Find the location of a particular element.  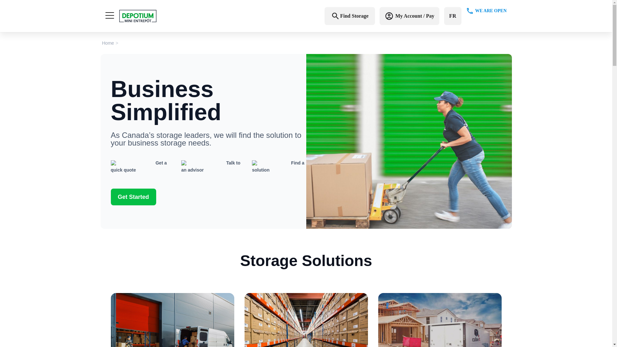

Get Started is located at coordinates (133, 197).